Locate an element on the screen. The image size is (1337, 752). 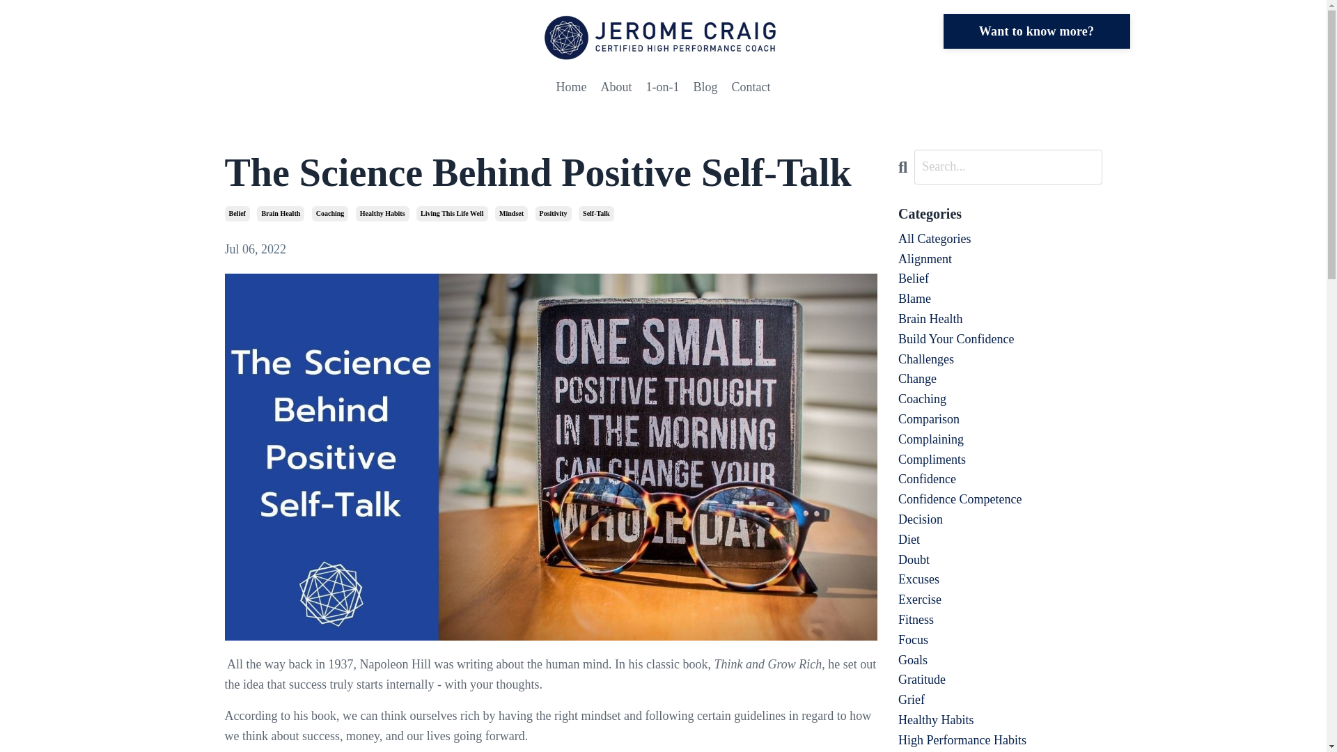
Brain Health is located at coordinates (280, 213).